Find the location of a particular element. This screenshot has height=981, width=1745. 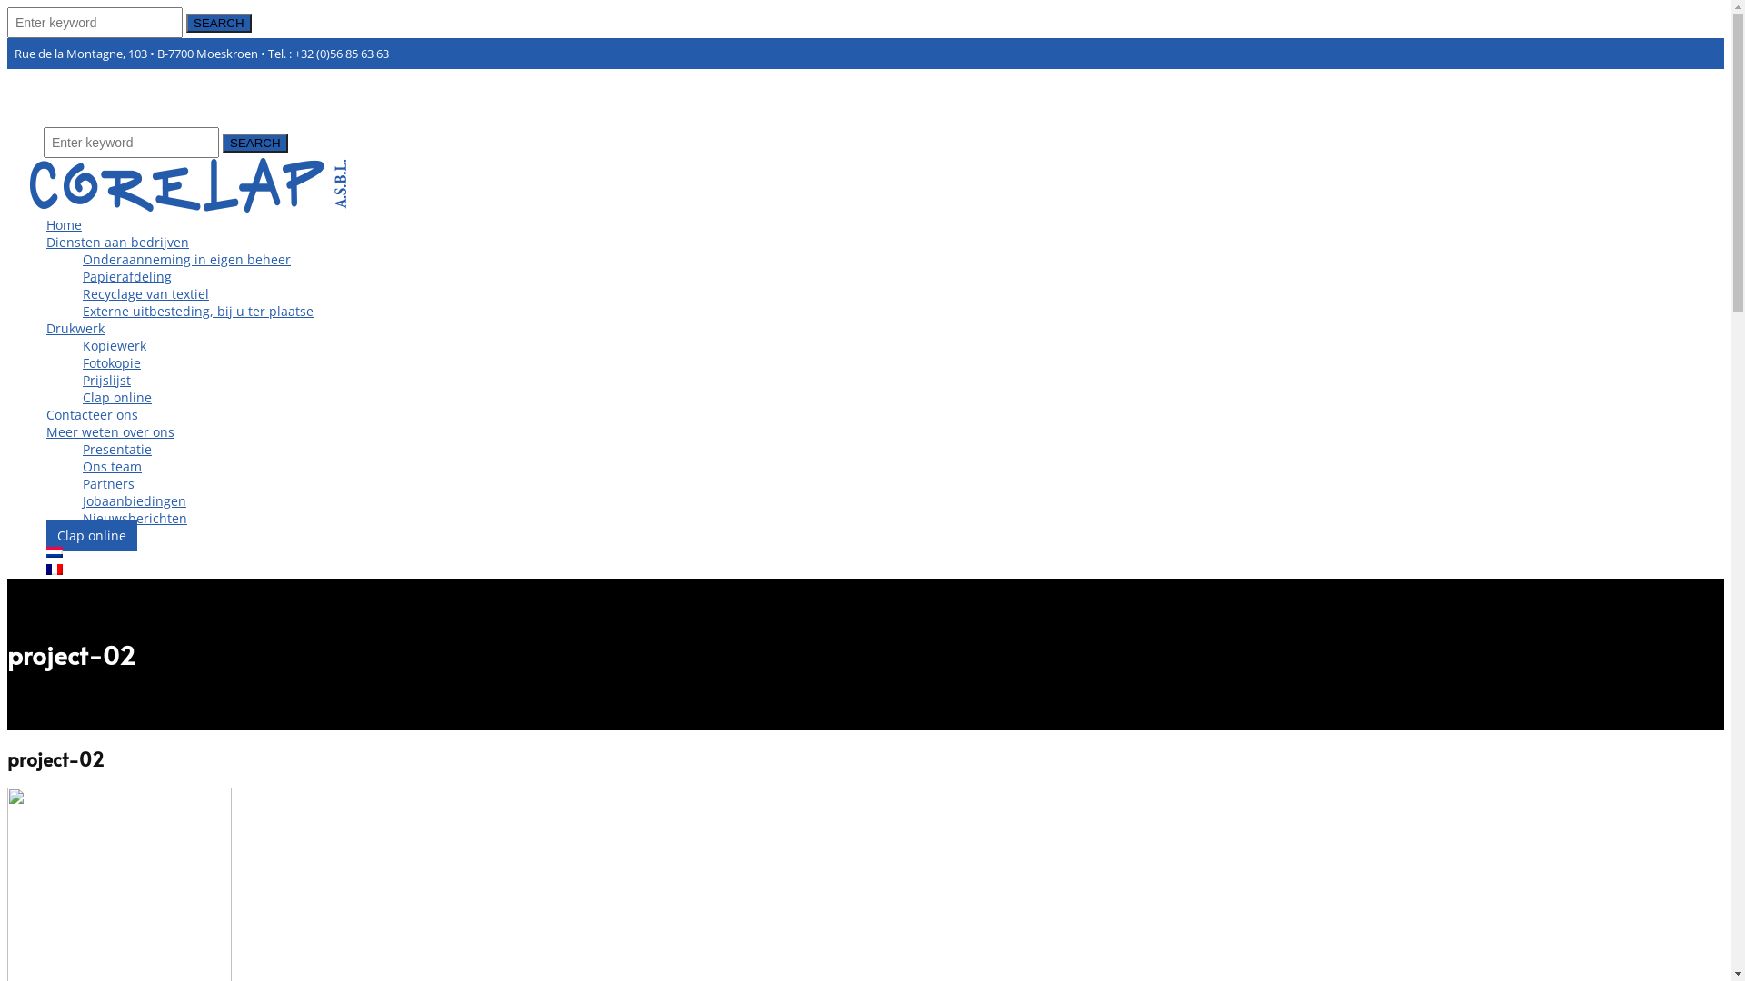

Contacteer ons is located at coordinates (93, 414).